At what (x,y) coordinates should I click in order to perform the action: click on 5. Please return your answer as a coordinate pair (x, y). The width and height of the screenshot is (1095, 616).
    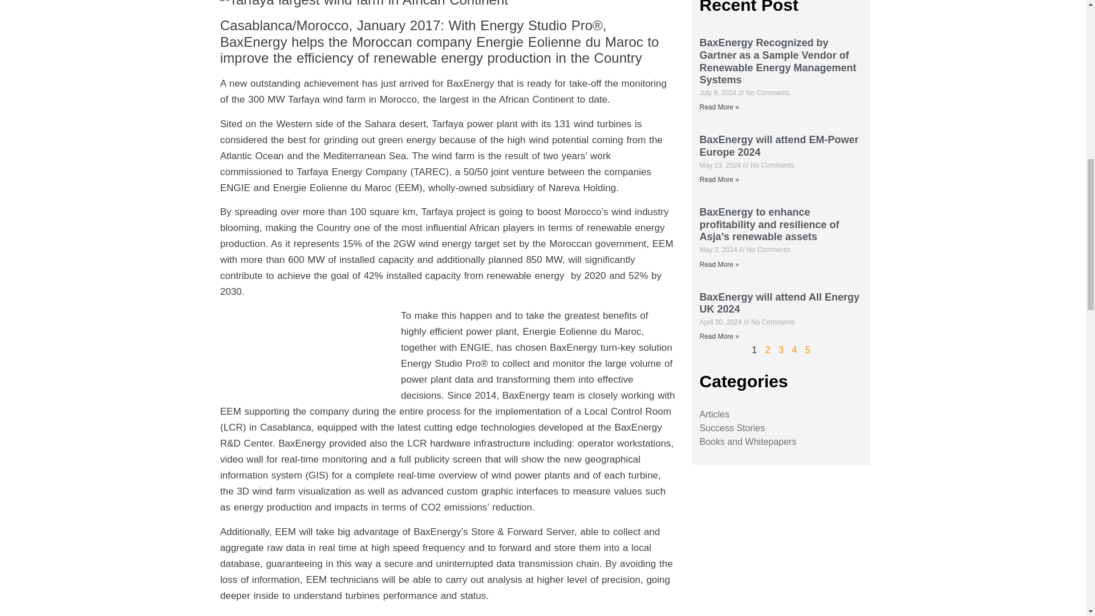
    Looking at the image, I should click on (808, 350).